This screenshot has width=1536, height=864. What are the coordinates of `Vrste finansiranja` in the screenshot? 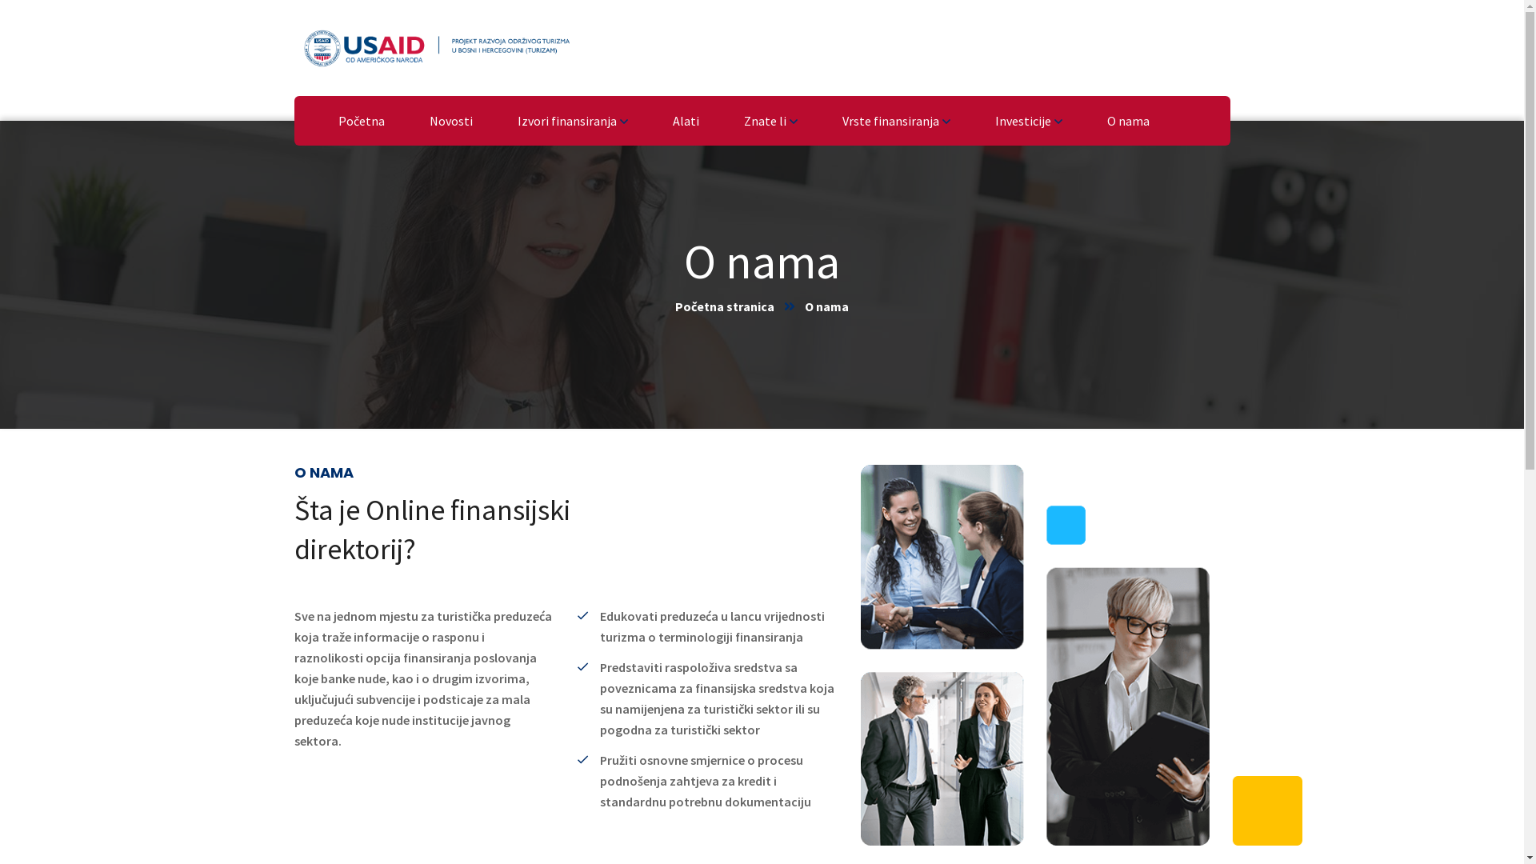 It's located at (896, 121).